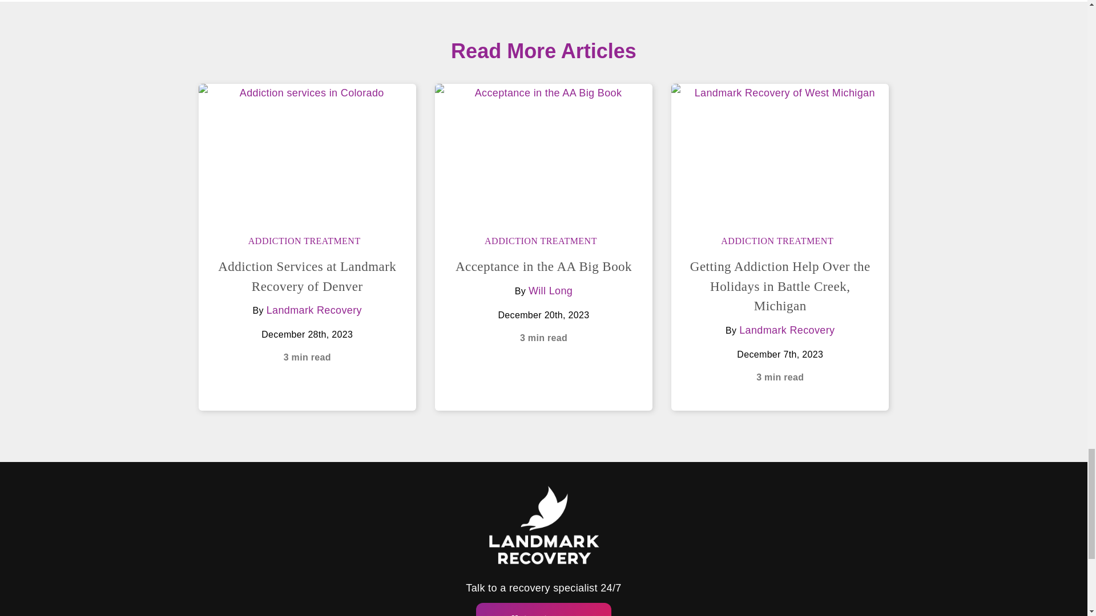  I want to click on Permanent Link to Acceptance in the AA Big Book, so click(543, 152).